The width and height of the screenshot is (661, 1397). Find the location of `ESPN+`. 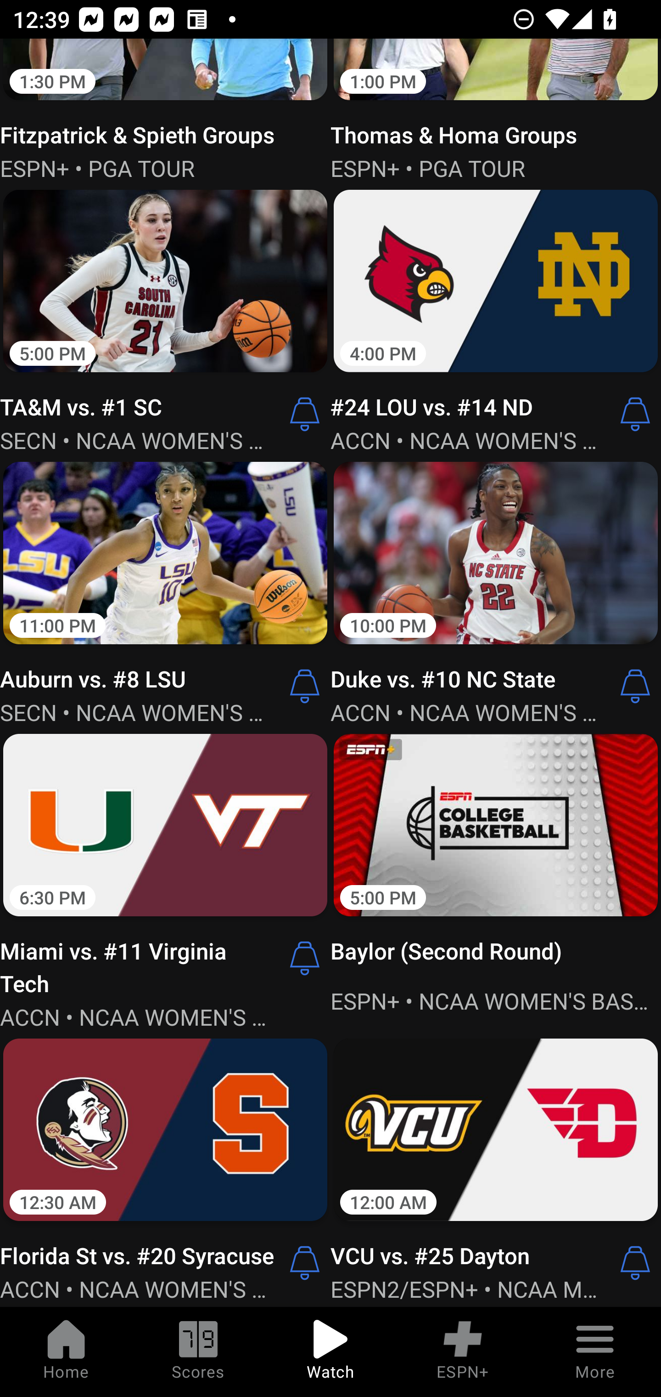

ESPN+ is located at coordinates (463, 1352).